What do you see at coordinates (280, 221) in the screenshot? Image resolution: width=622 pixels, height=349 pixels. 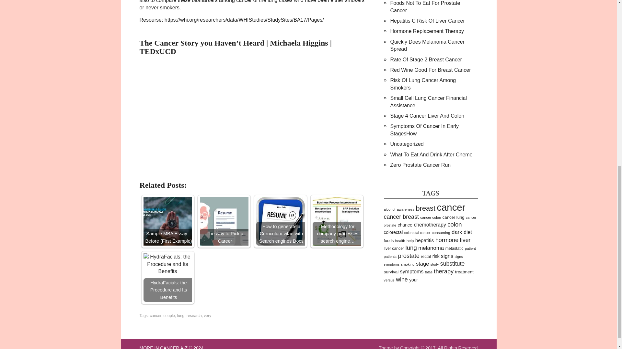 I see `How to generate a Curriculum vitae with Search engines Docs` at bounding box center [280, 221].